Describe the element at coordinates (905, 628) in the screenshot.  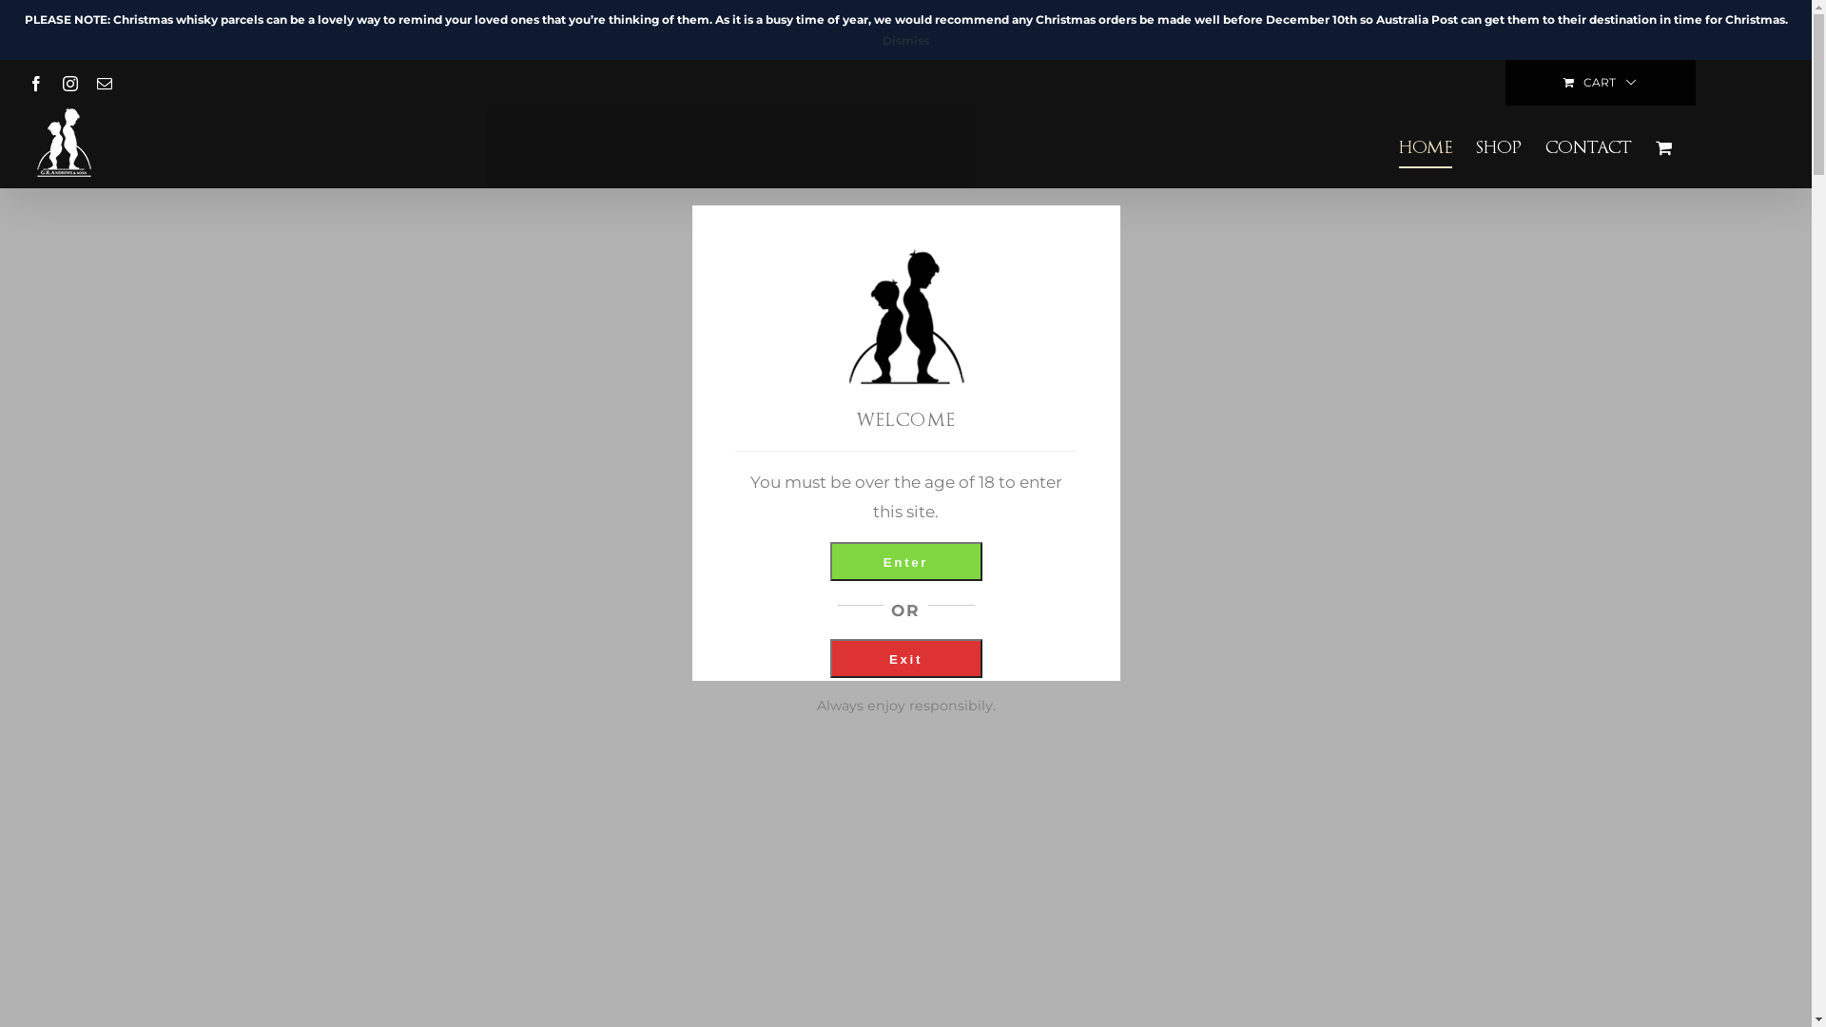
I see `fleurieu distillery logo white 600px` at that location.